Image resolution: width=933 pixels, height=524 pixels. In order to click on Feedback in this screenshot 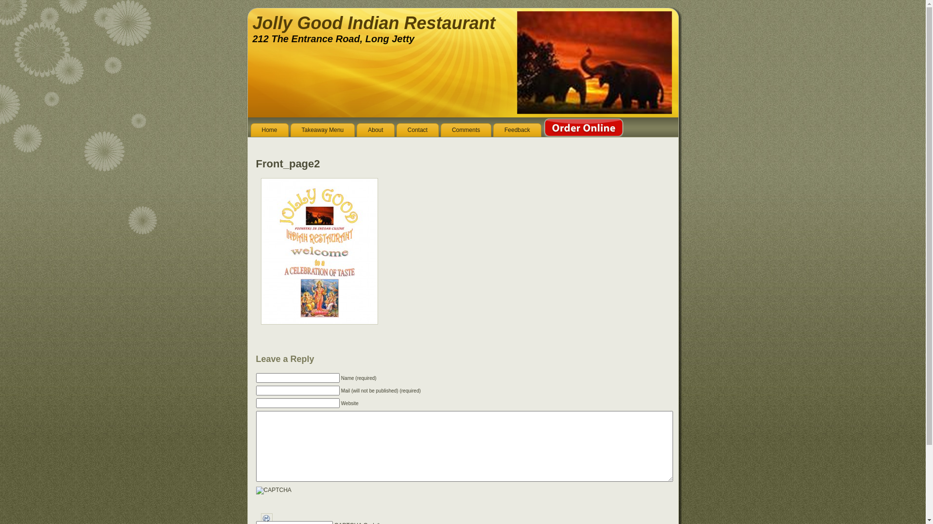, I will do `click(517, 130)`.